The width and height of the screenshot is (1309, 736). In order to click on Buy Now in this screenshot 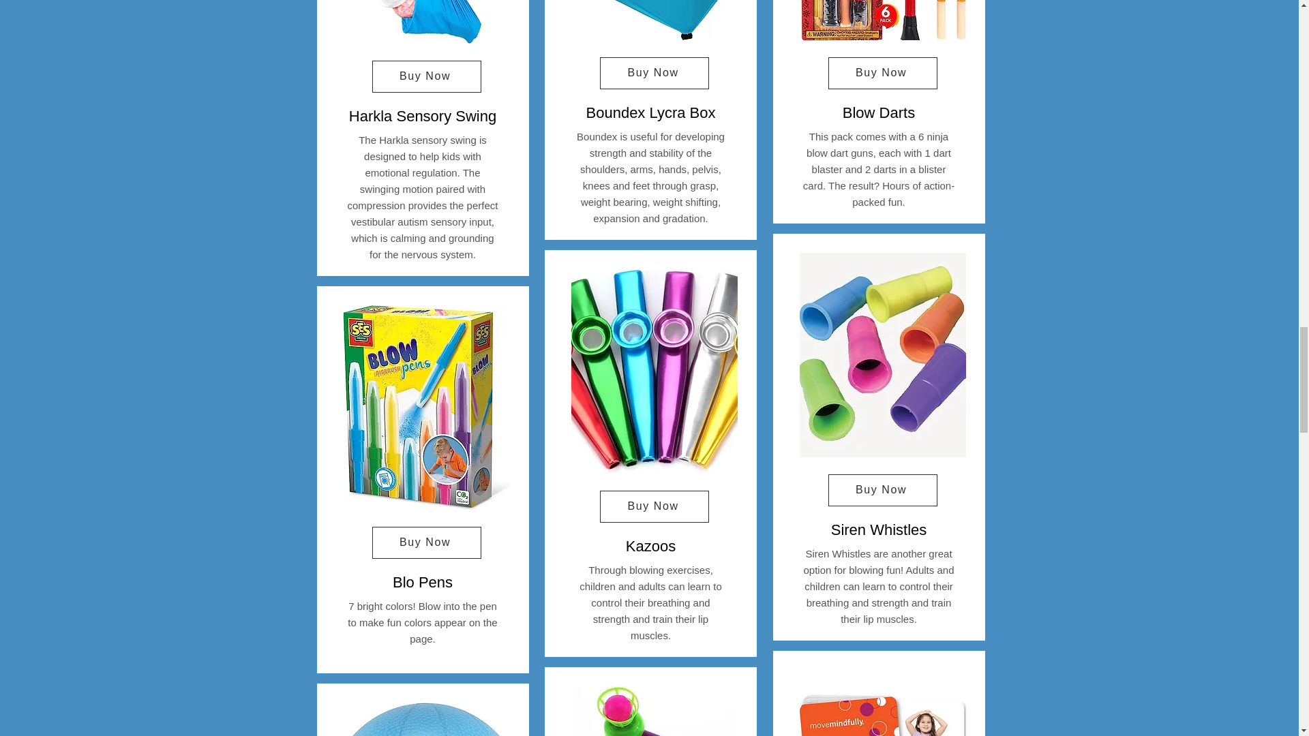, I will do `click(427, 542)`.